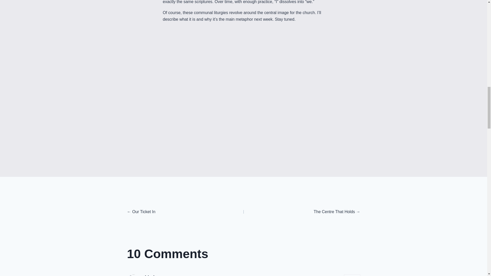  I want to click on Linda, so click(151, 275).